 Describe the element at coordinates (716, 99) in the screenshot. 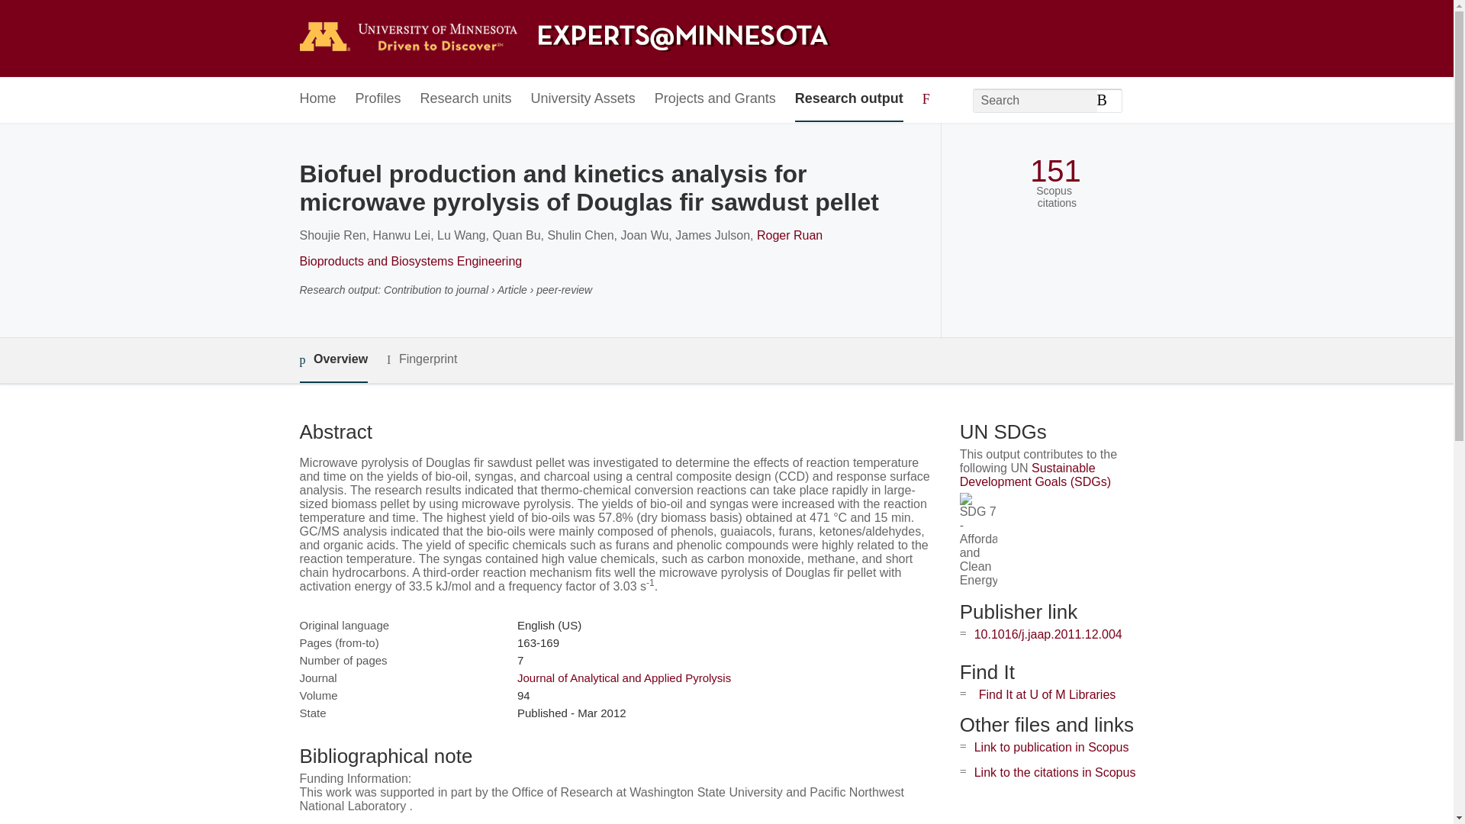

I see `Projects and Grants` at that location.